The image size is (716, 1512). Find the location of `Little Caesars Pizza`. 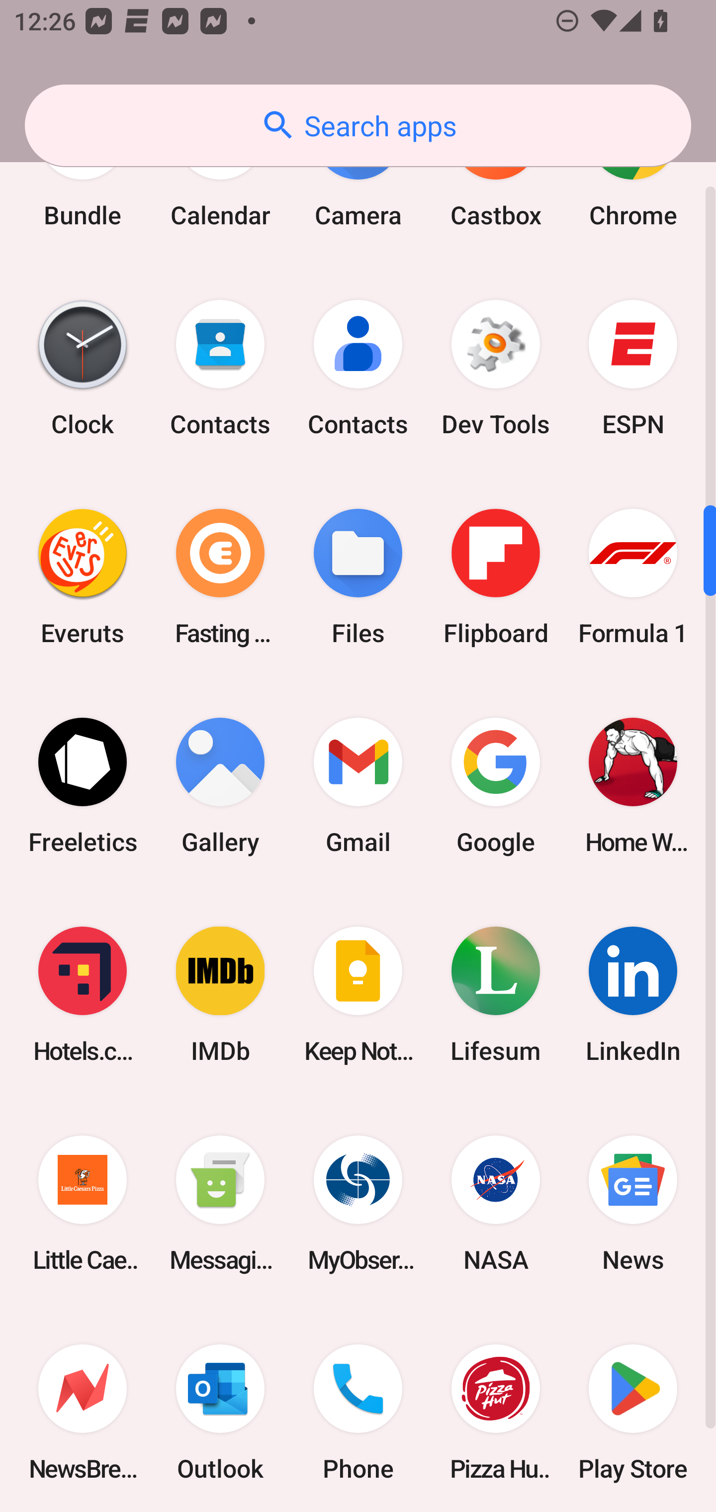

Little Caesars Pizza is located at coordinates (83, 1204).